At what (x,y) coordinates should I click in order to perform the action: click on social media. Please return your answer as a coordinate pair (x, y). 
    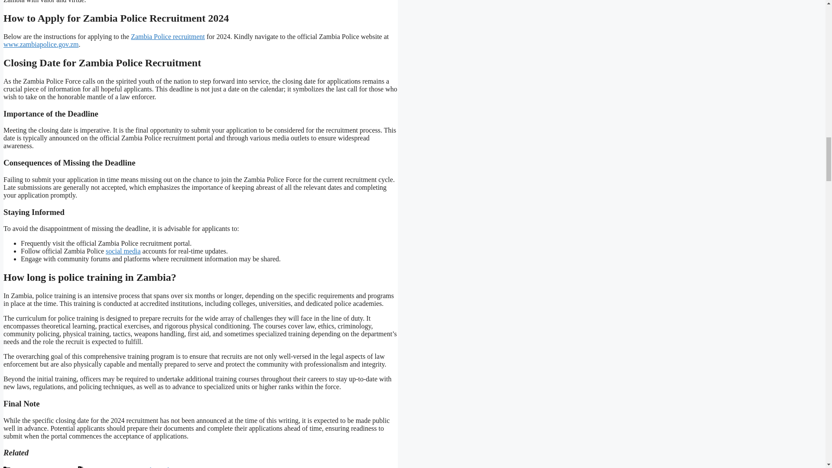
    Looking at the image, I should click on (123, 251).